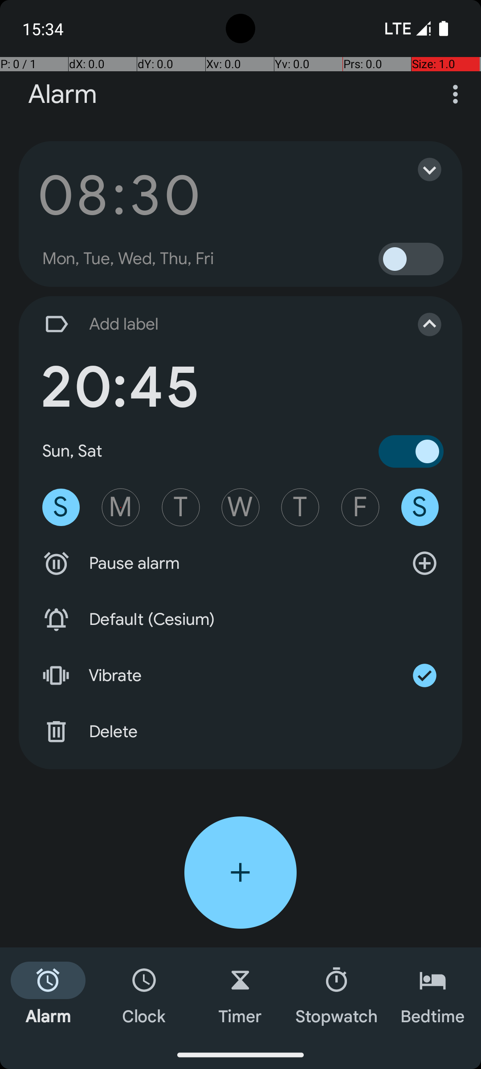 Image resolution: width=481 pixels, height=1069 pixels. What do you see at coordinates (420, 169) in the screenshot?
I see `Expand alarm` at bounding box center [420, 169].